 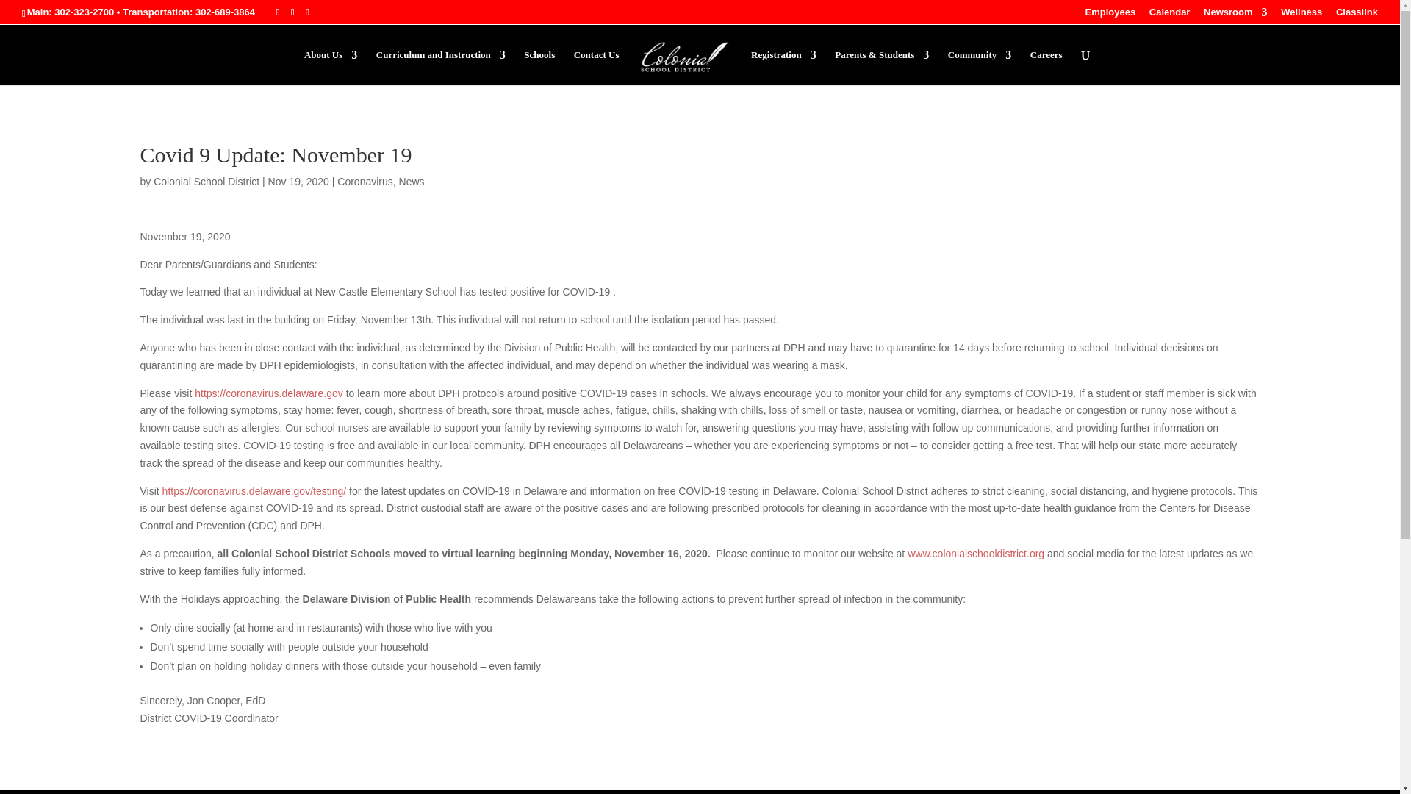 What do you see at coordinates (1110, 15) in the screenshot?
I see `Employees` at bounding box center [1110, 15].